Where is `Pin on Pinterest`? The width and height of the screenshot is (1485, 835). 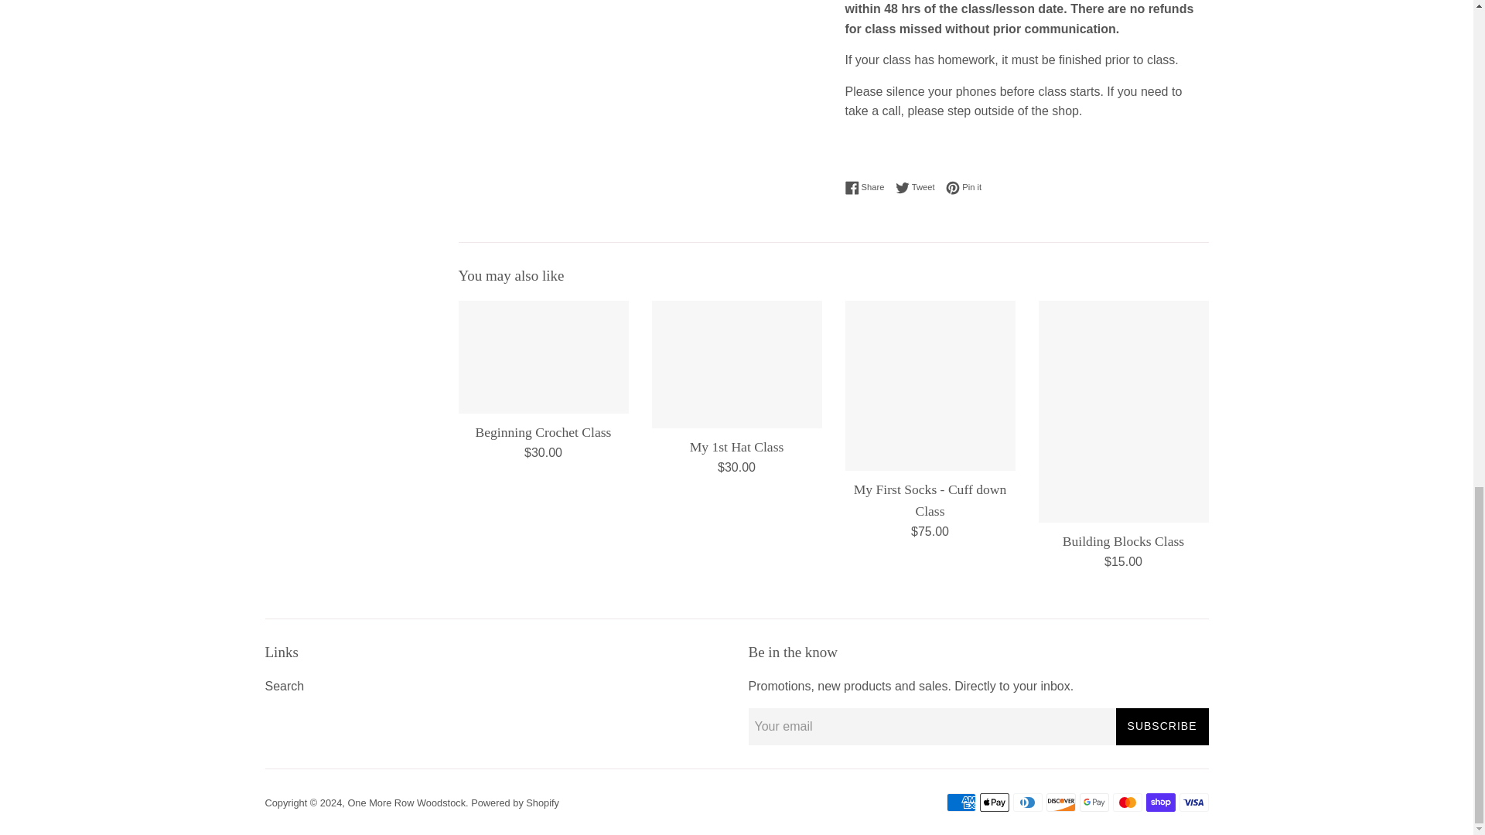
Pin on Pinterest is located at coordinates (964, 187).